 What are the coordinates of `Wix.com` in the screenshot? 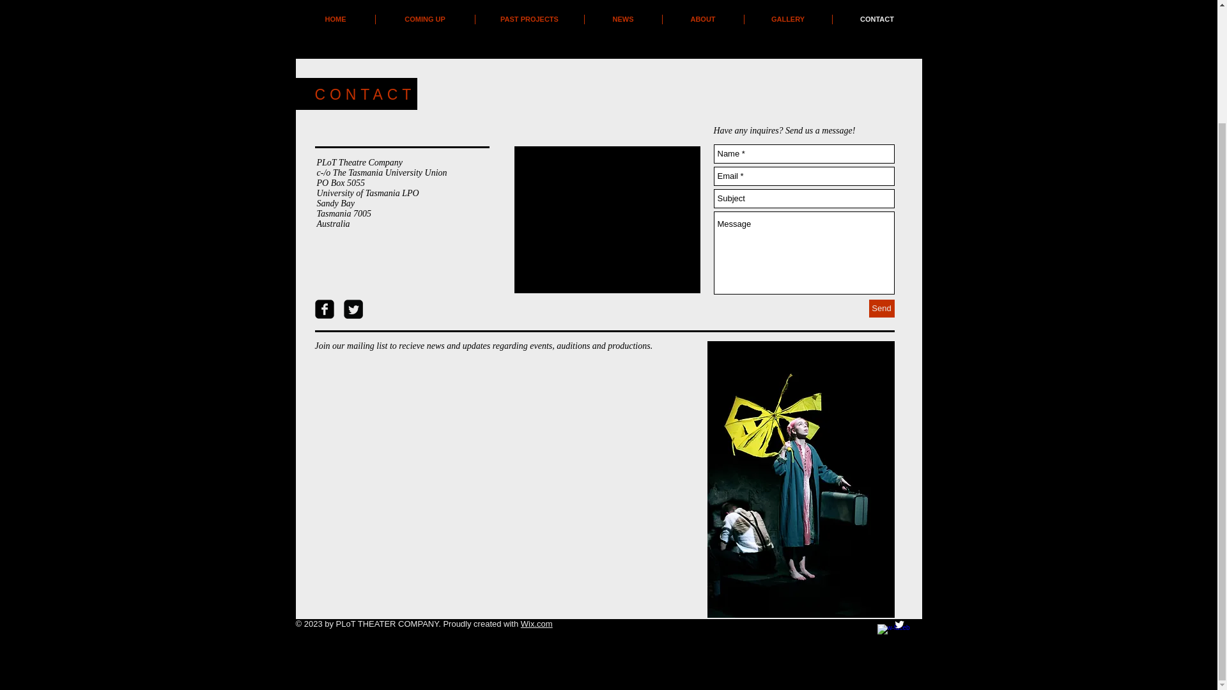 It's located at (537, 624).